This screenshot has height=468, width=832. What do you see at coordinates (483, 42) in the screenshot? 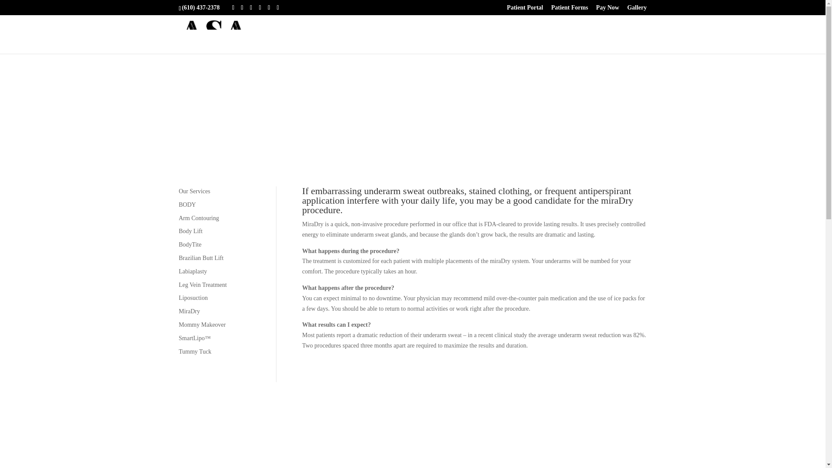
I see `ABOUT US` at bounding box center [483, 42].